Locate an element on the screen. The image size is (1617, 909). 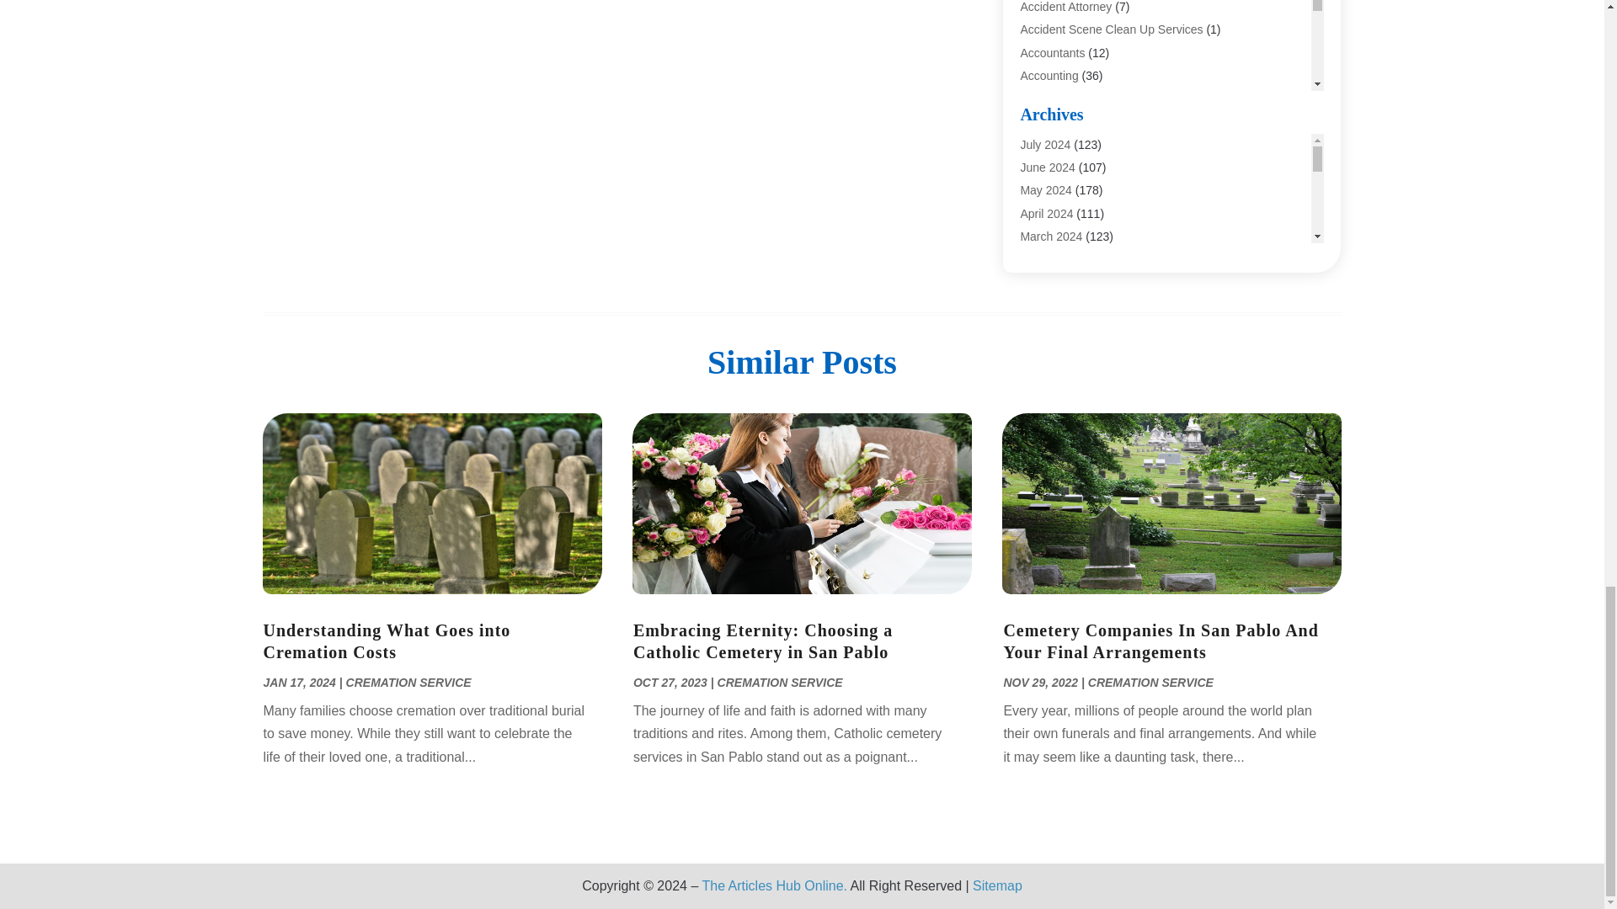
Accountants is located at coordinates (1053, 53).